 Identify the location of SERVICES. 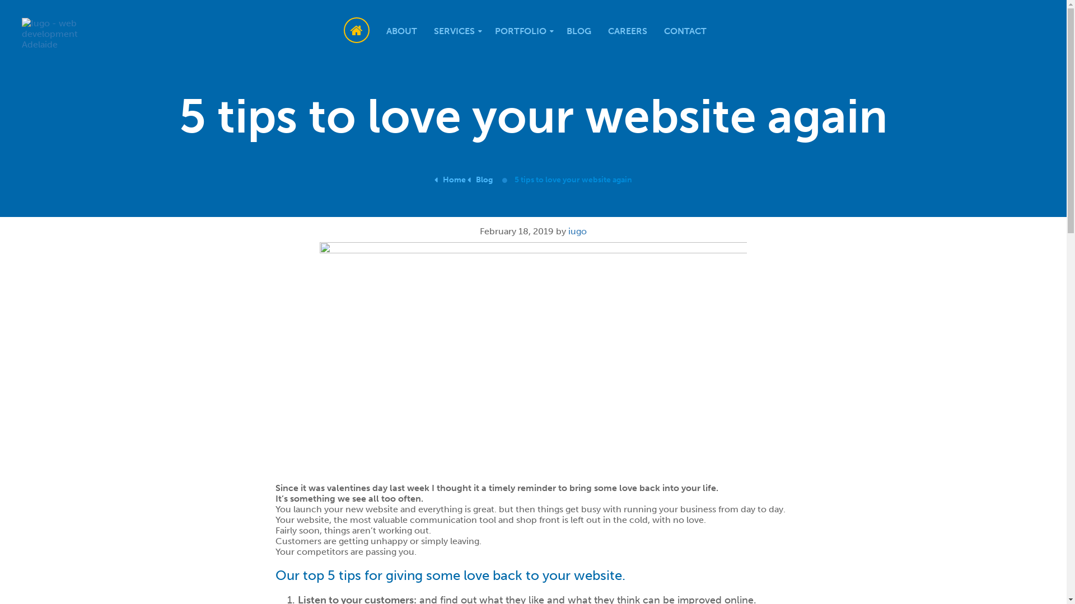
(456, 31).